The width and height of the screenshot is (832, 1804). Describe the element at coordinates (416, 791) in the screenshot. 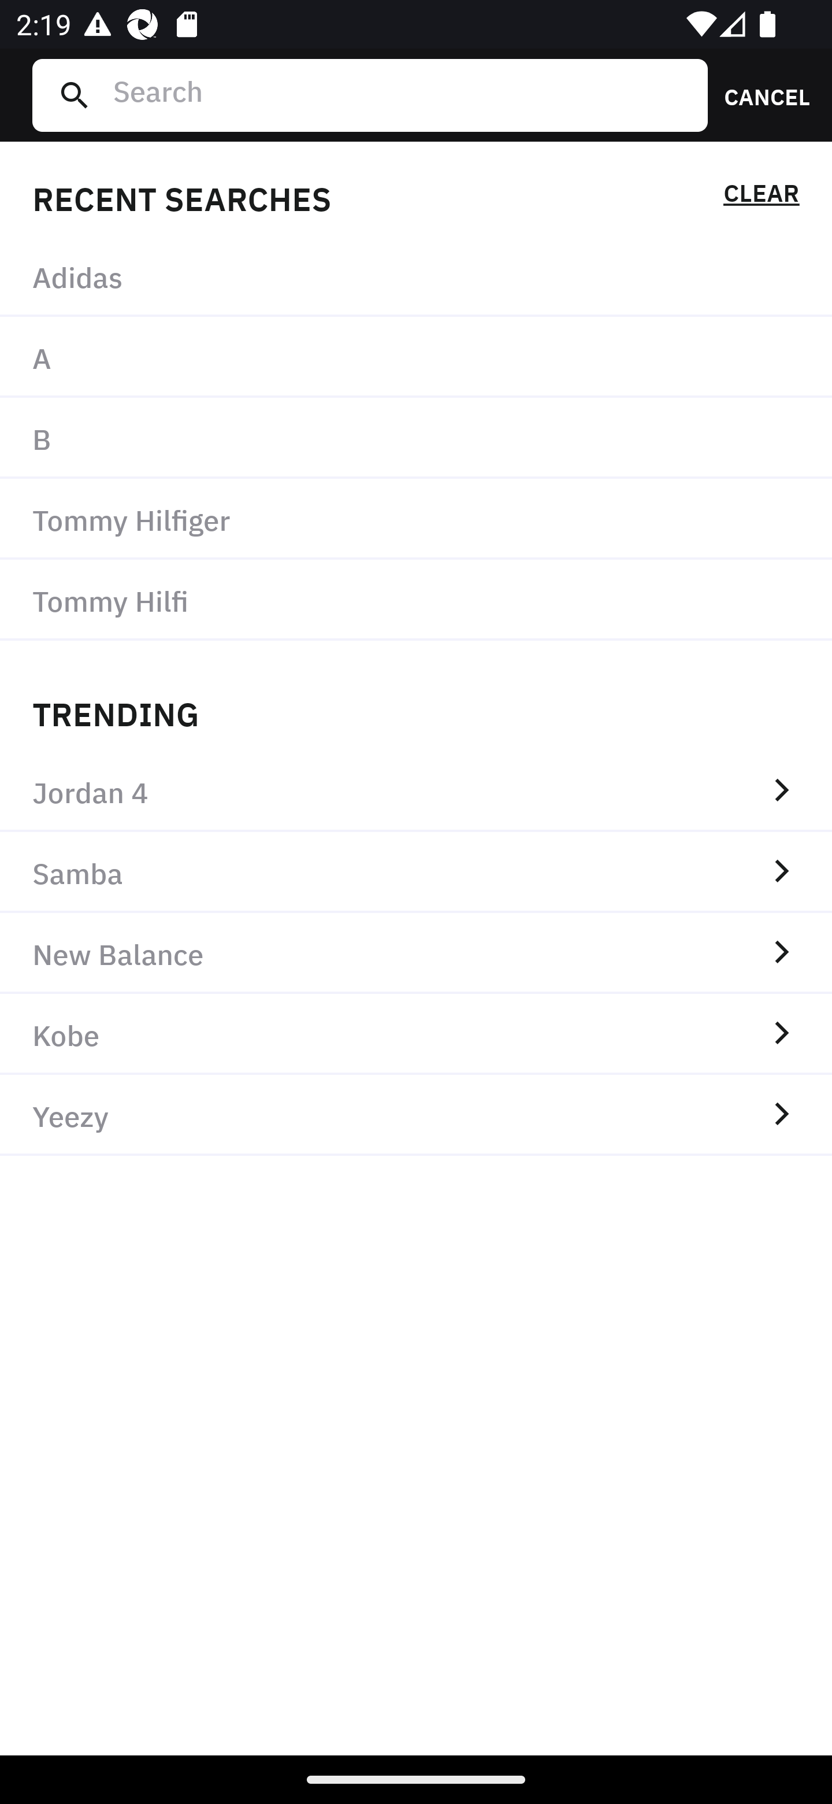

I see `Jordan 4 ` at that location.